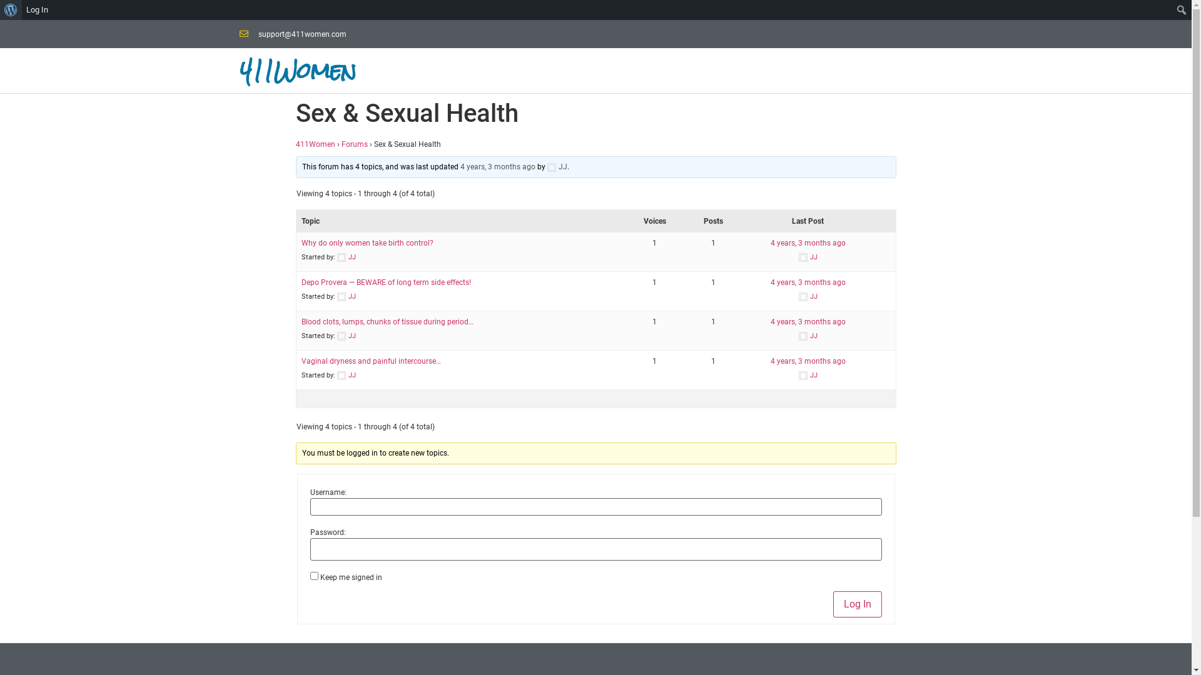 The width and height of the screenshot is (1201, 675). Describe the element at coordinates (808, 282) in the screenshot. I see `4 years, 3 months ago` at that location.